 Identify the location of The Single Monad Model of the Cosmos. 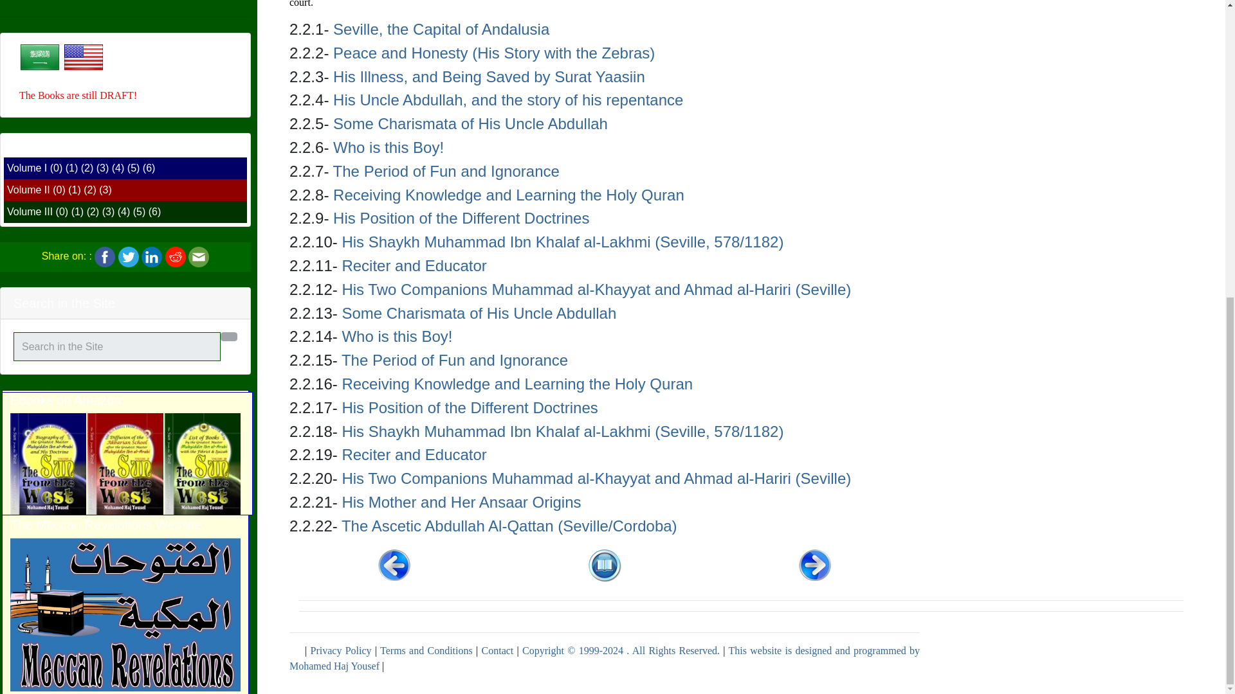
(125, 524).